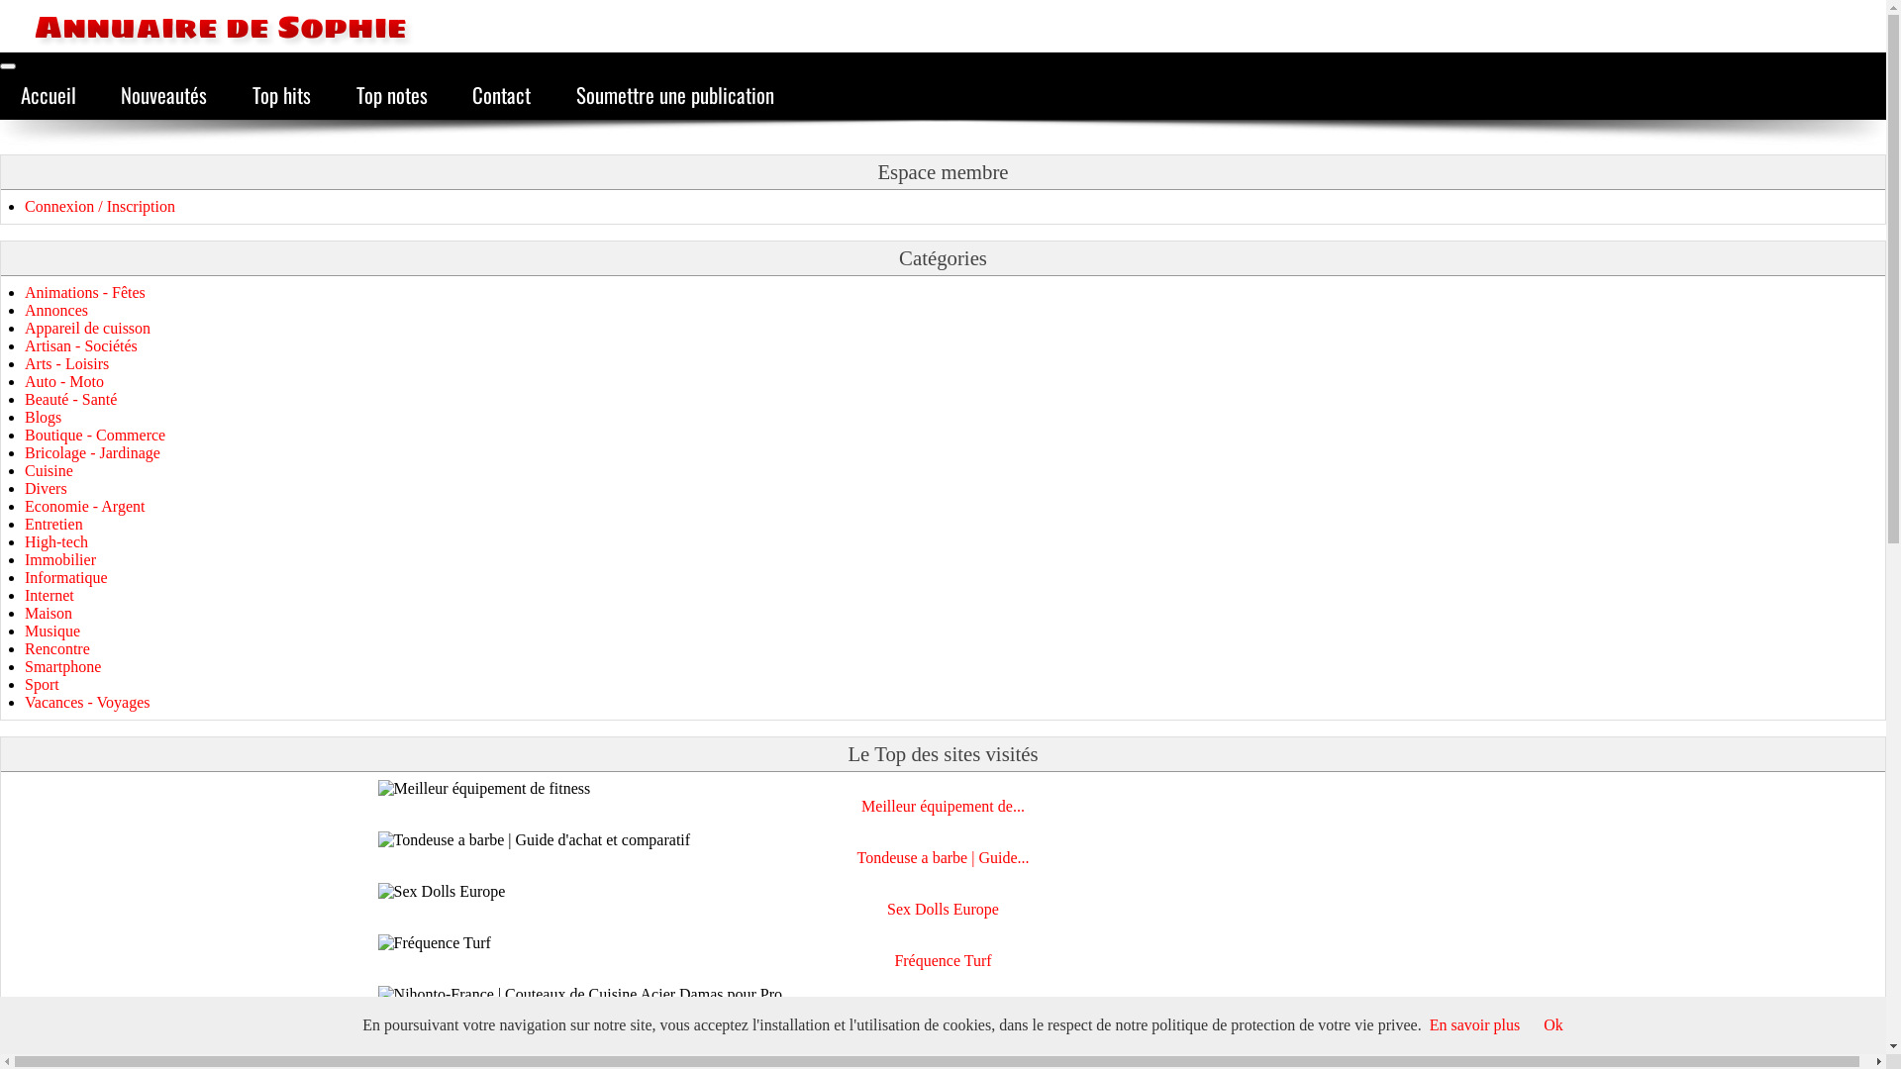 The width and height of the screenshot is (1901, 1069). Describe the element at coordinates (66, 578) in the screenshot. I see `Informatique` at that location.